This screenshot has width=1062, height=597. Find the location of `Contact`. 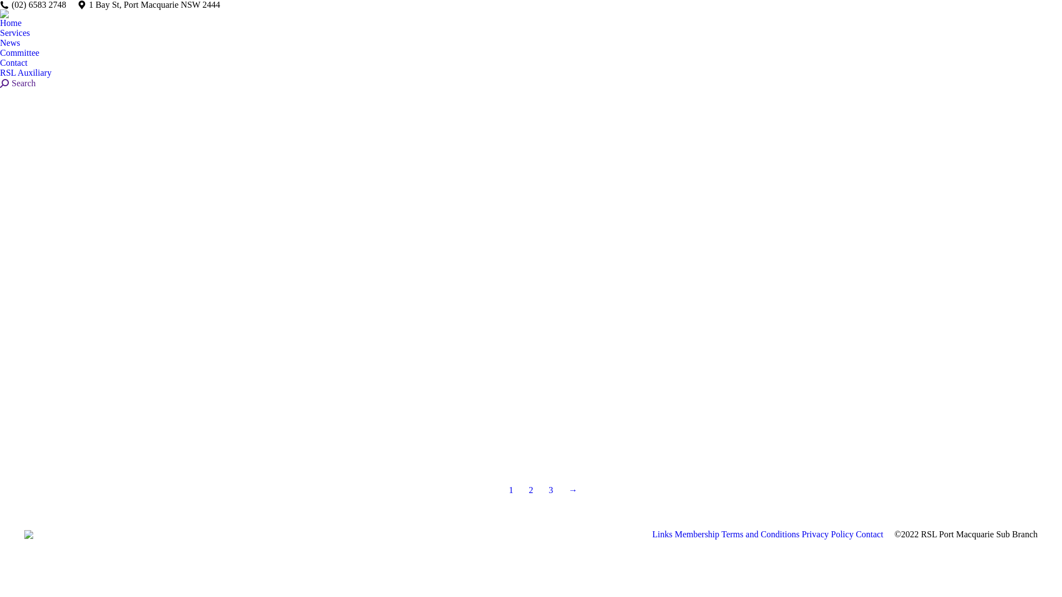

Contact is located at coordinates (14, 63).